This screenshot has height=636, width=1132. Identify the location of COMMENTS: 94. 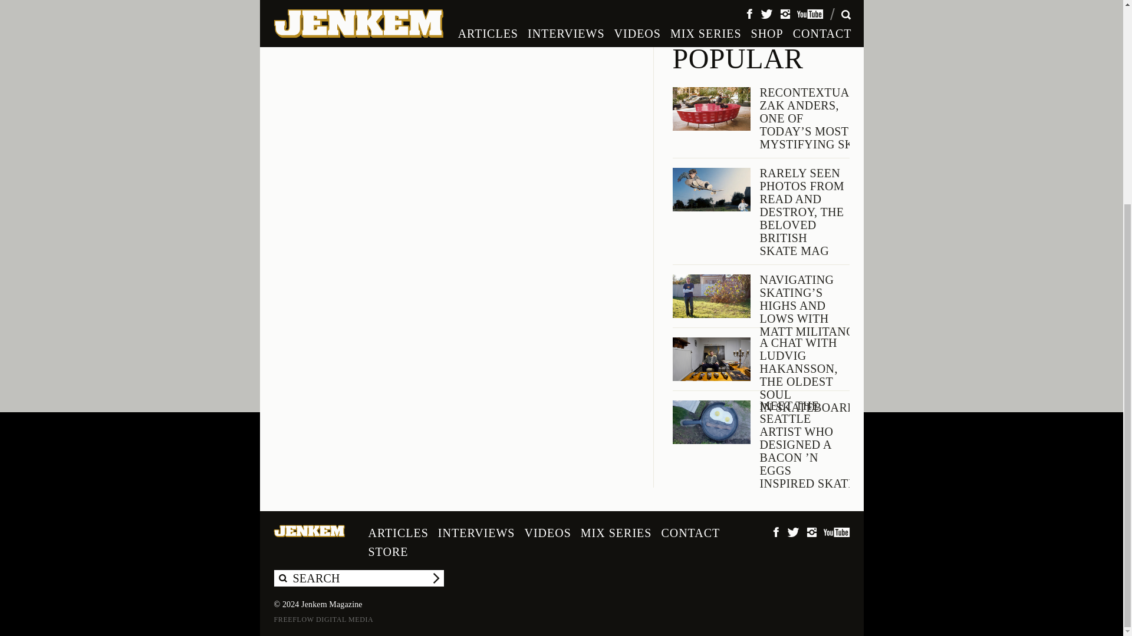
(574, 2).